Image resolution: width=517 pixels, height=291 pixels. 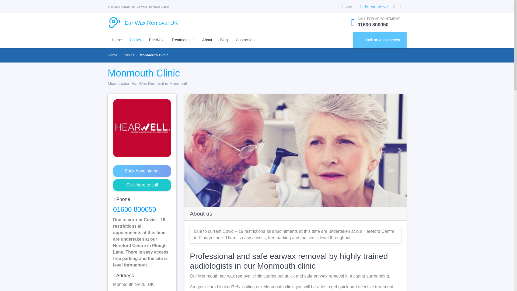 I want to click on Click here to call, so click(x=142, y=185).